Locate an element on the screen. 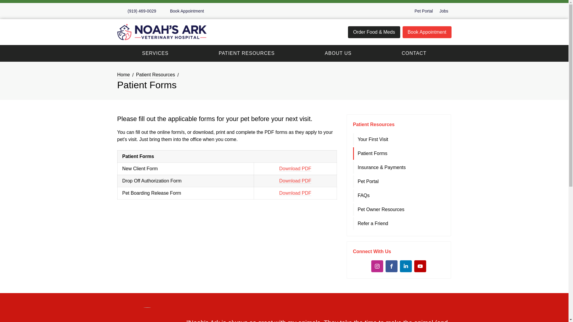 The image size is (573, 322). Patient Resources is located at coordinates (374, 124).